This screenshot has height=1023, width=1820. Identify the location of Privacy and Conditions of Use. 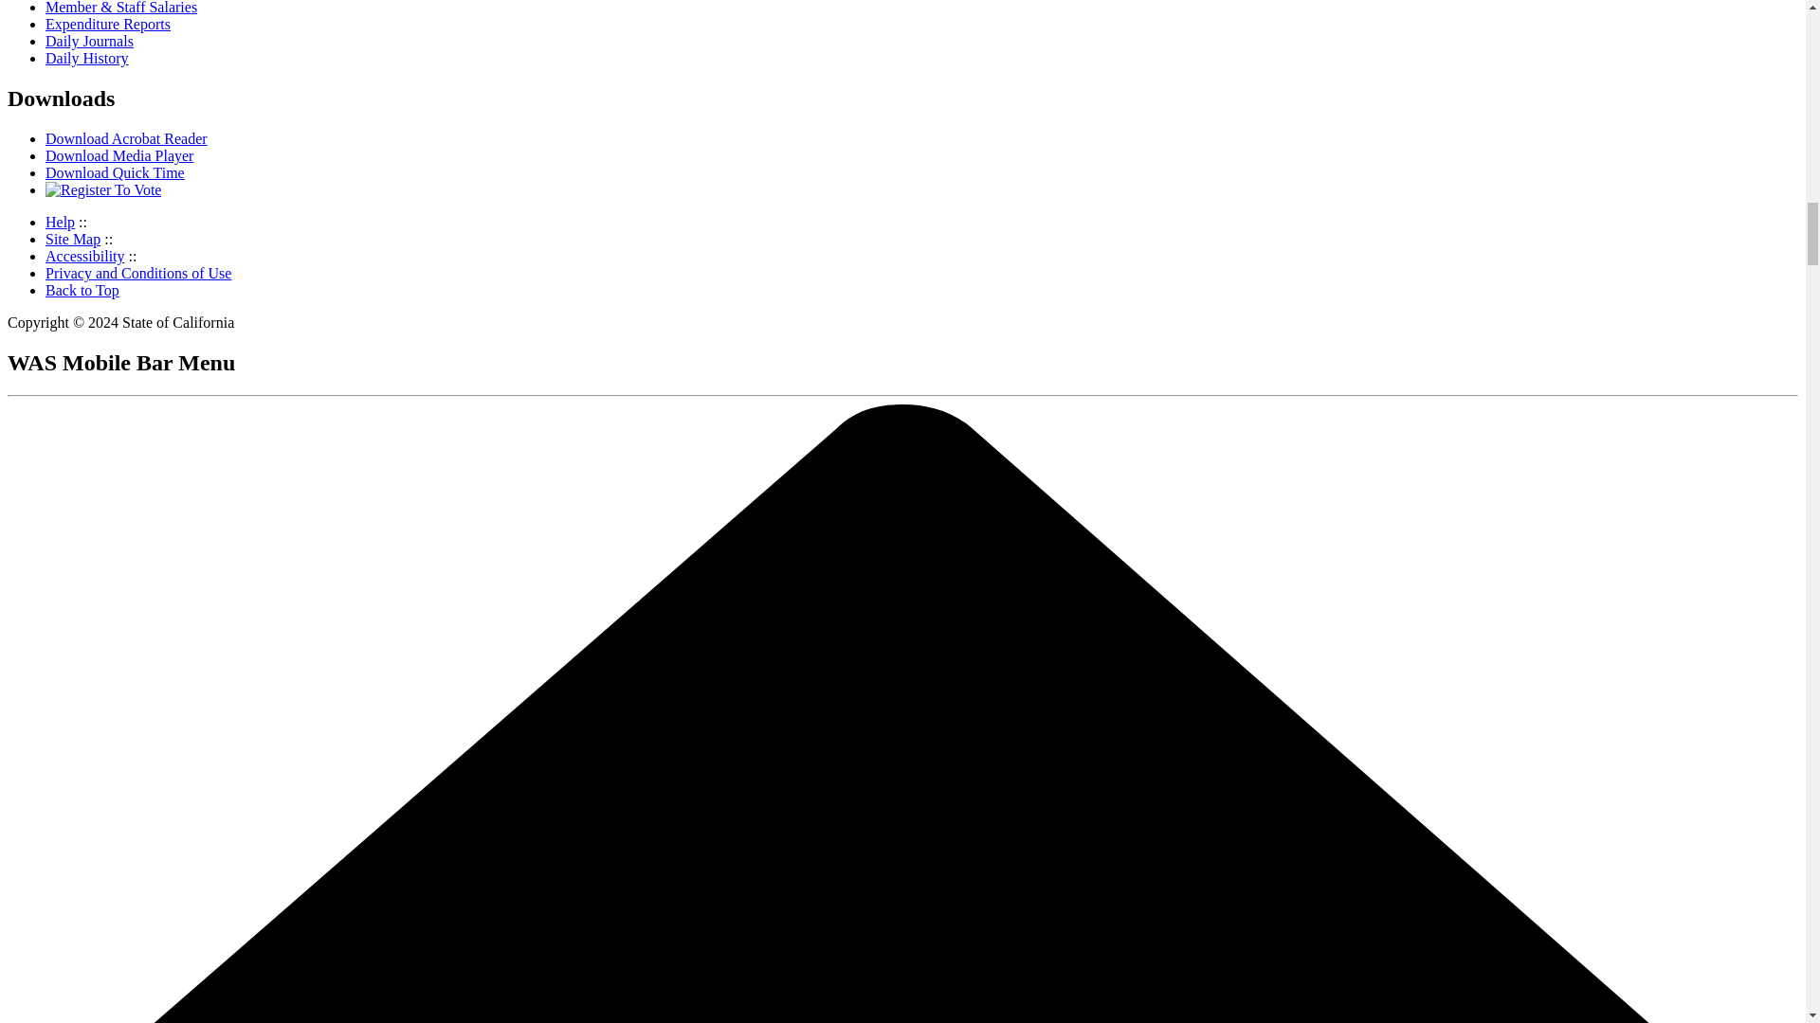
(138, 273).